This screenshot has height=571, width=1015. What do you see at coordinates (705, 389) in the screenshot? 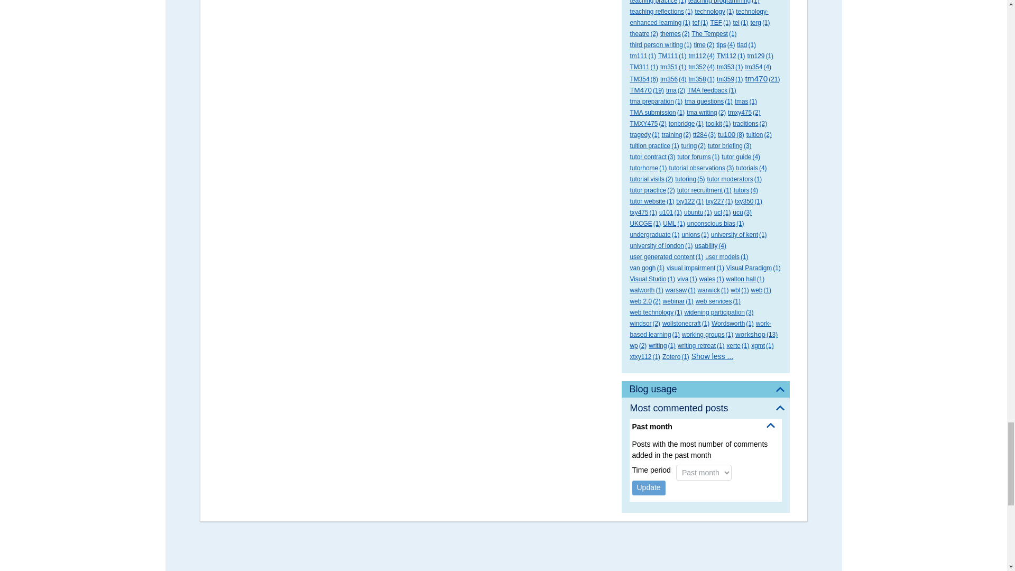
I see `Blog usage` at bounding box center [705, 389].